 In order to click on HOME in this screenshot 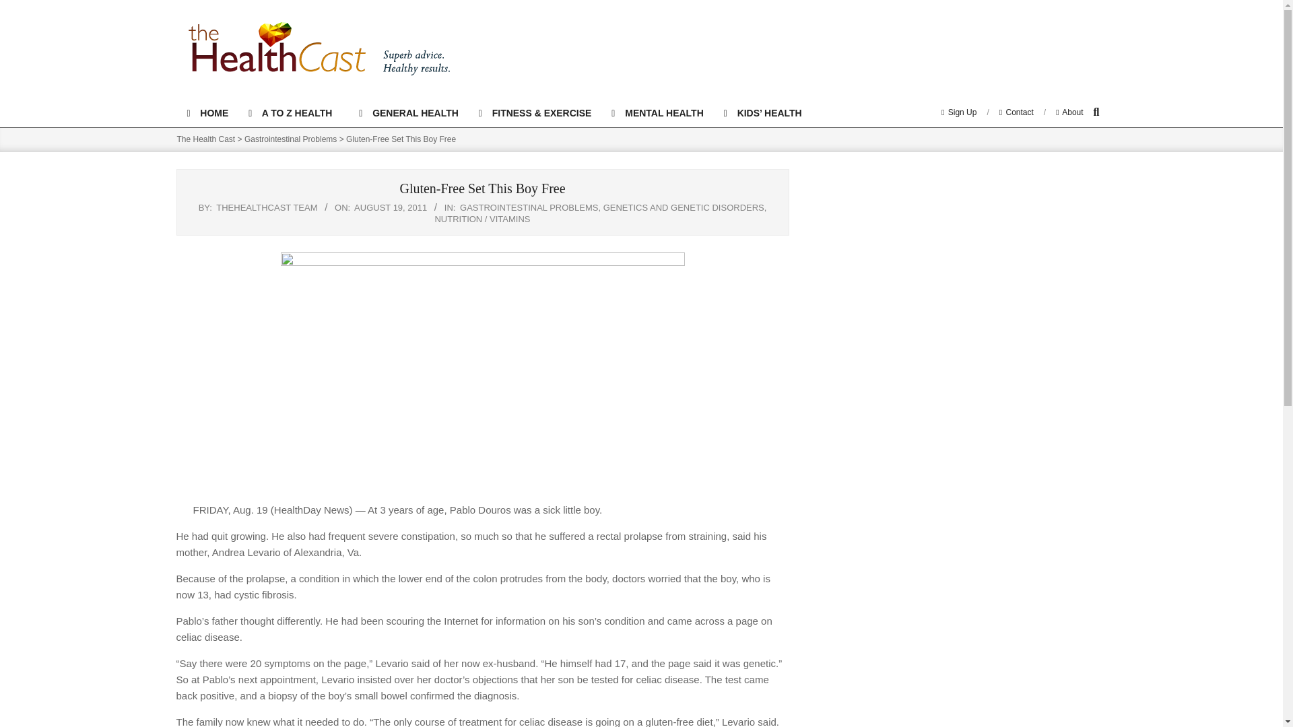, I will do `click(207, 113)`.